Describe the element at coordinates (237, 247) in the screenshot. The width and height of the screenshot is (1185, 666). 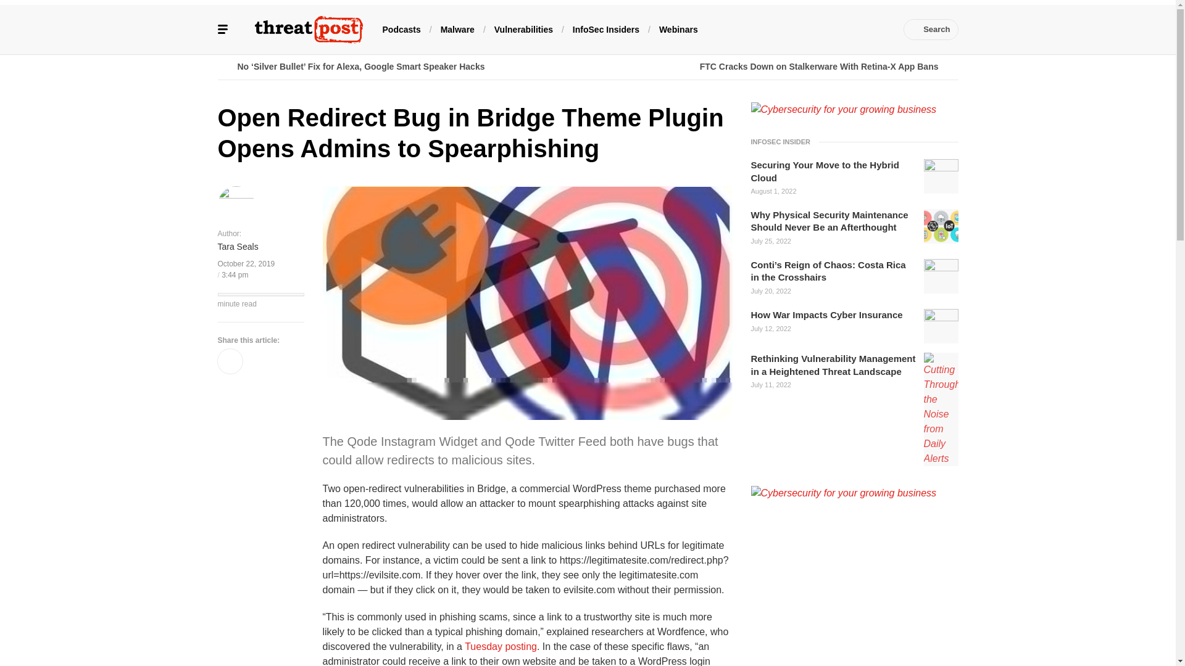
I see `Tara Seals` at that location.